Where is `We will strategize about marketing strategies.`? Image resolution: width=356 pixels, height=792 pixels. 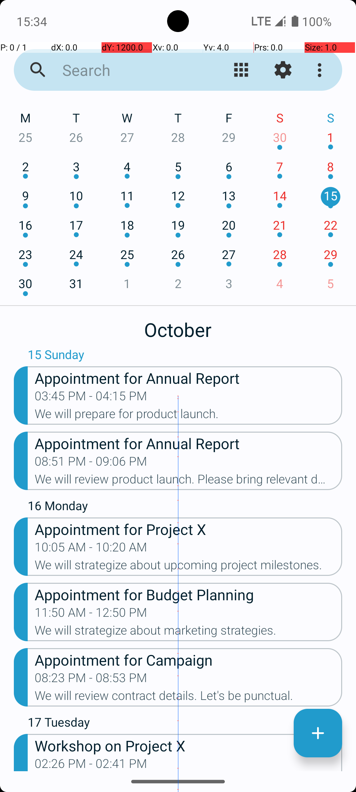
We will strategize about marketing strategies. is located at coordinates (189, 632).